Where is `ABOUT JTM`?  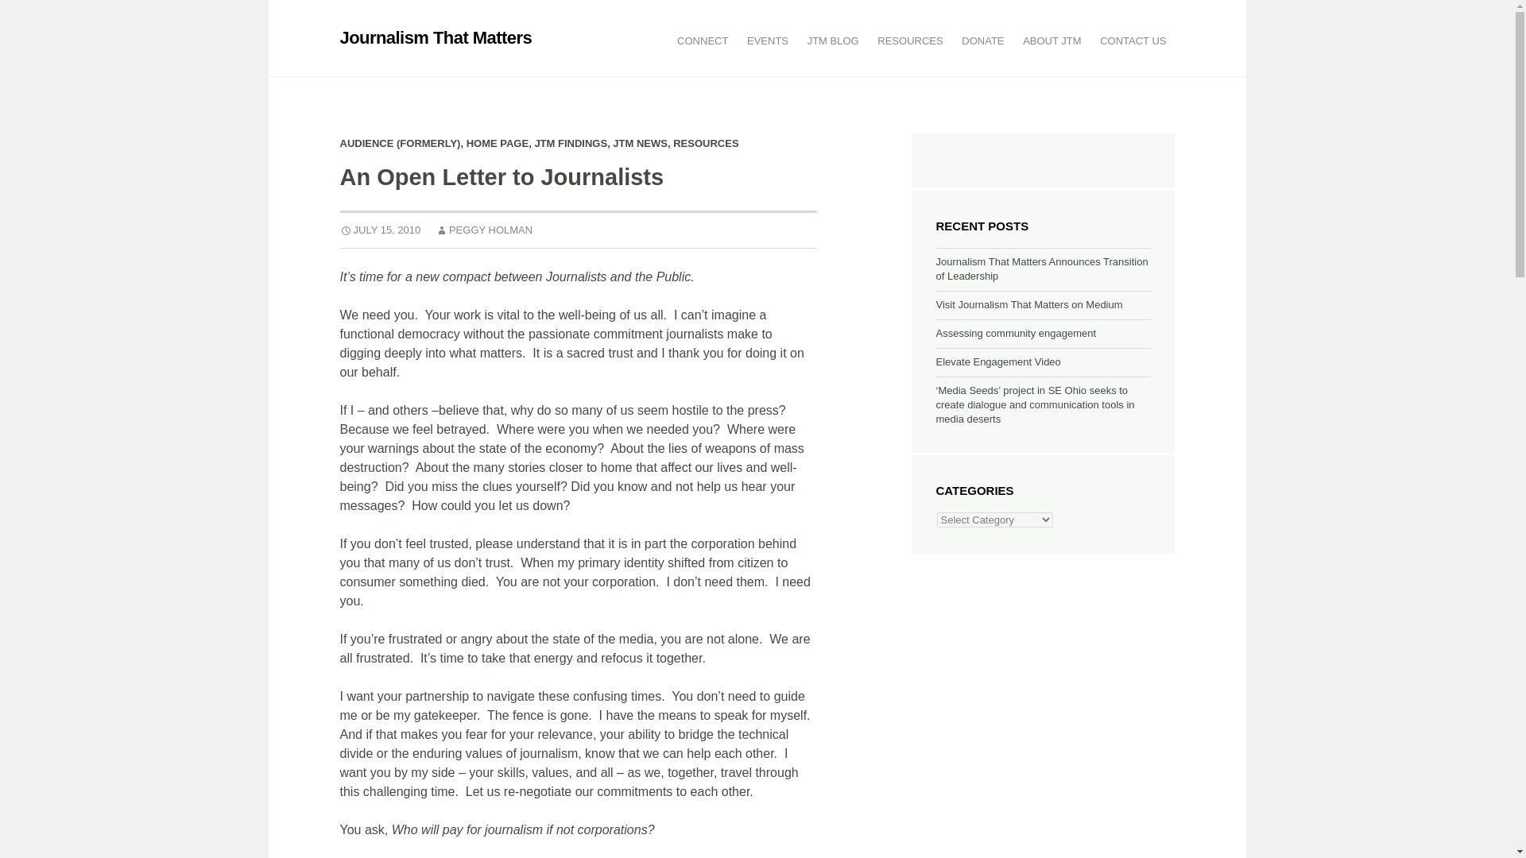
ABOUT JTM is located at coordinates (1052, 41).